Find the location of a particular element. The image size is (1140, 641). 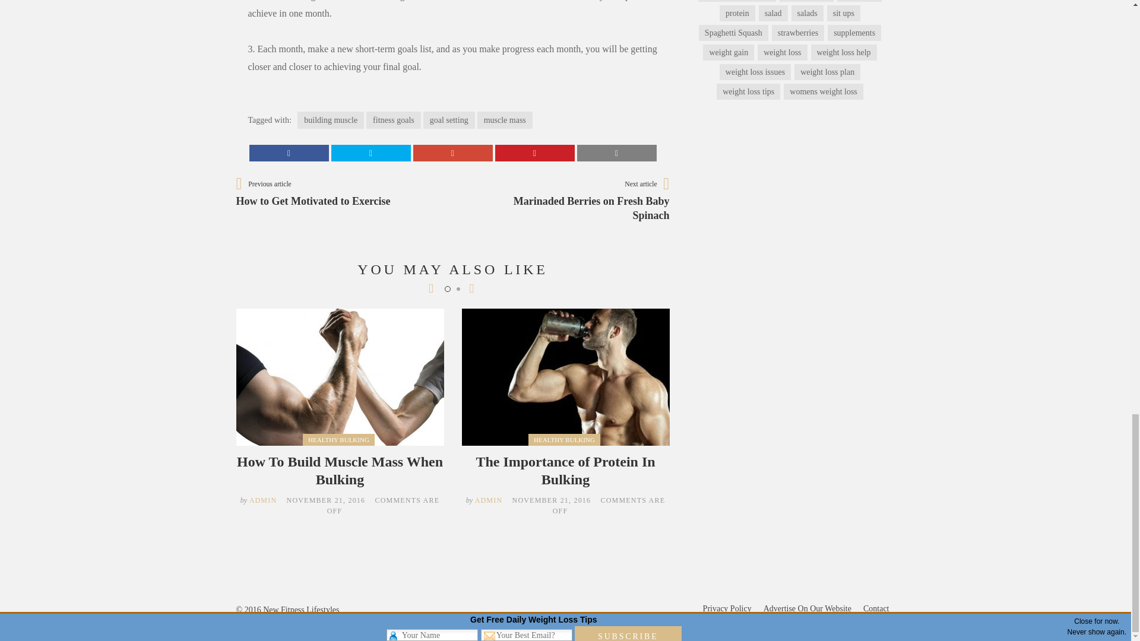

building muscle is located at coordinates (263, 500).